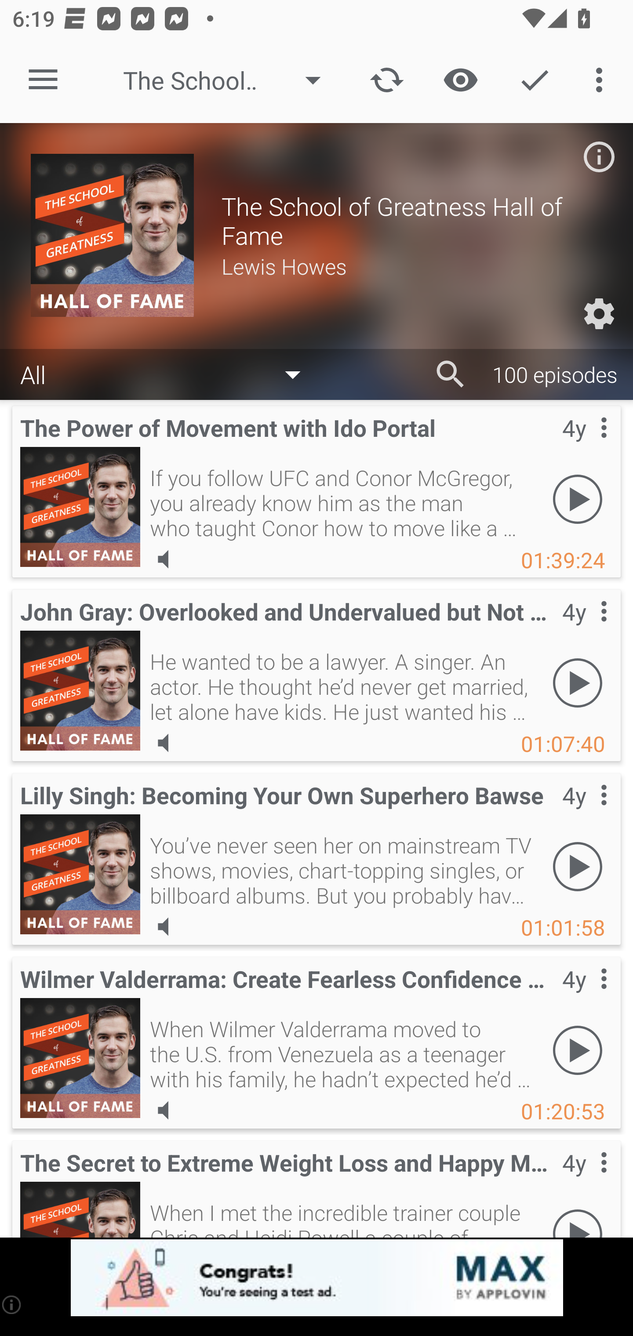 This screenshot has height=1336, width=633. What do you see at coordinates (411, 265) in the screenshot?
I see `Lewis Howes` at bounding box center [411, 265].